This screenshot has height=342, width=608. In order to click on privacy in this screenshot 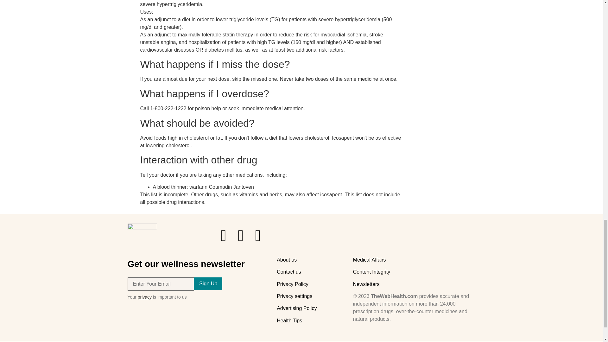, I will do `click(144, 297)`.